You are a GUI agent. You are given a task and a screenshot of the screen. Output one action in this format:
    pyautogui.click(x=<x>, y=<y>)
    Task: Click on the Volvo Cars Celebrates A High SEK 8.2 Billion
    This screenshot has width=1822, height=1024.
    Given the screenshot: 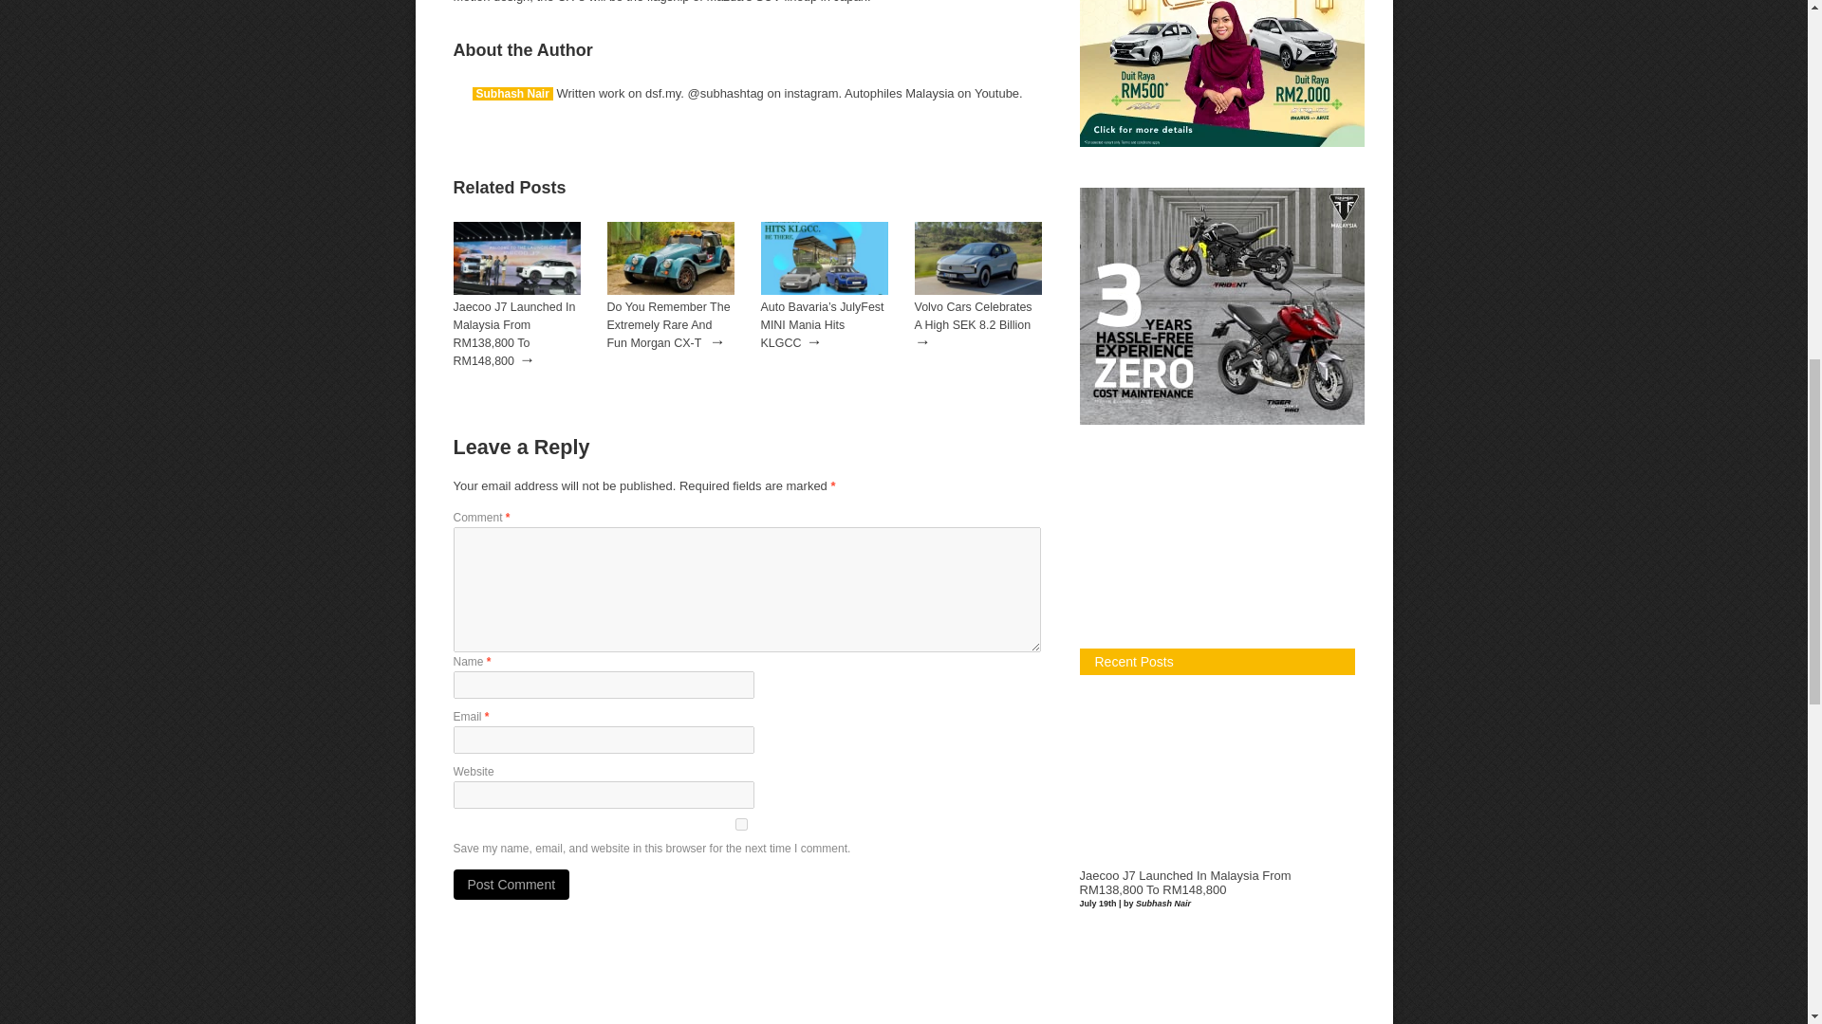 What is the action you would take?
    pyautogui.click(x=974, y=316)
    